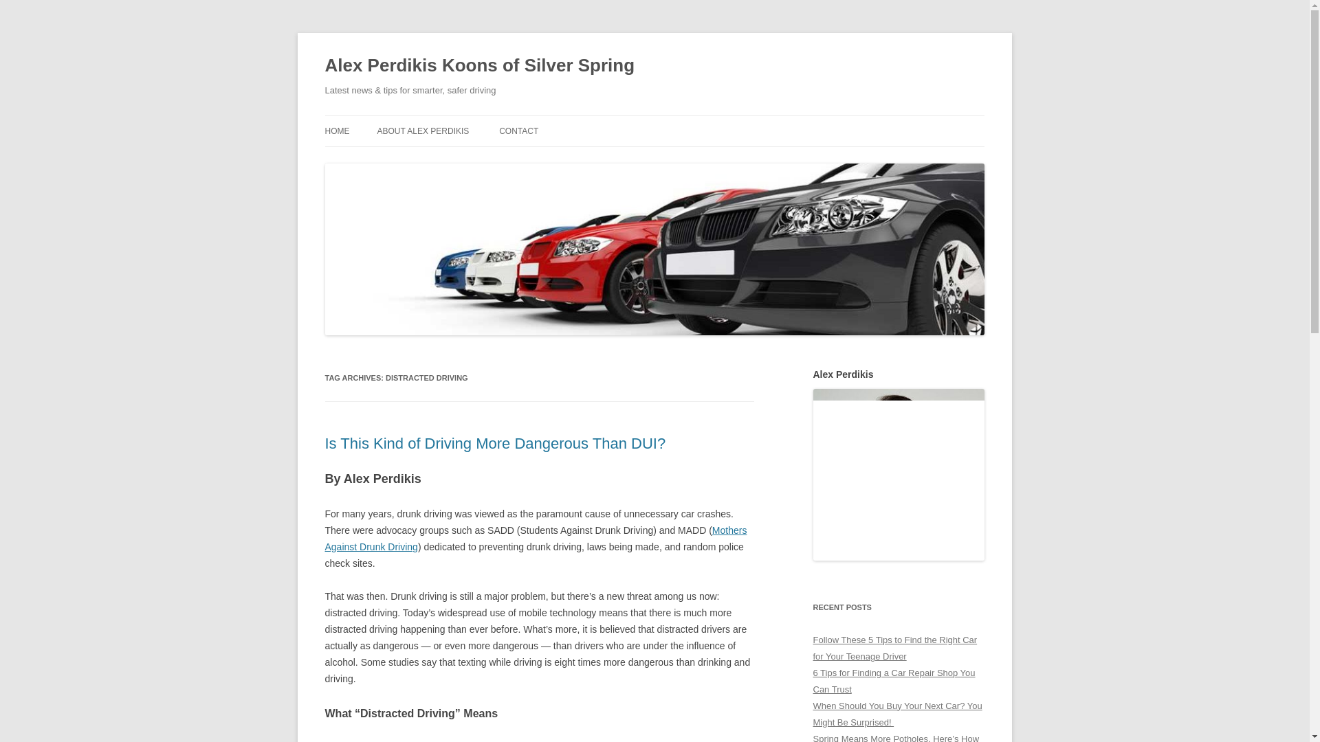 This screenshot has width=1320, height=742. Describe the element at coordinates (495, 442) in the screenshot. I see `Is This Kind of Driving More Dangerous Than DUI?` at that location.